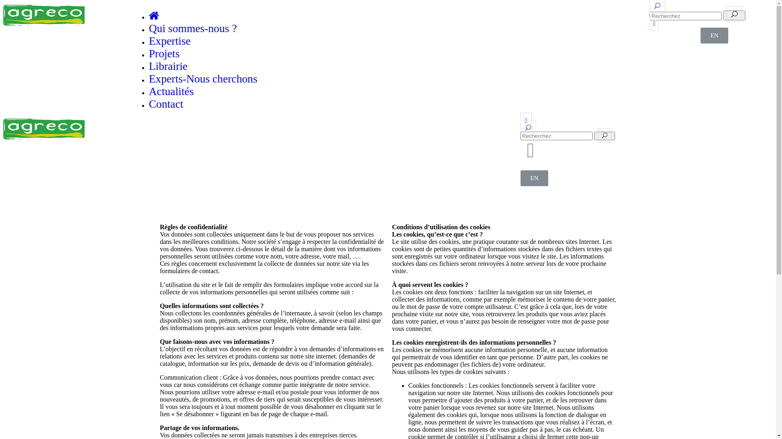 This screenshot has width=782, height=439. What do you see at coordinates (714, 36) in the screenshot?
I see `EN` at bounding box center [714, 36].